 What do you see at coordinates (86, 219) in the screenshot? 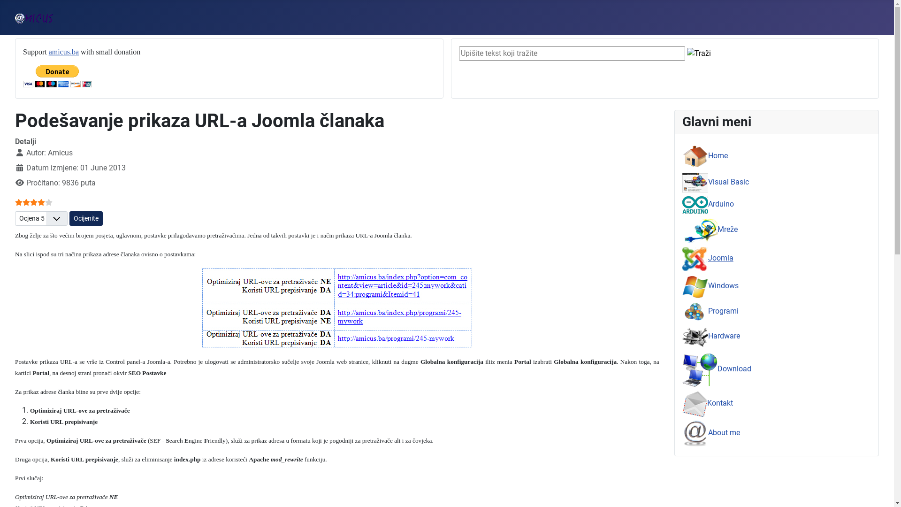
I see `Ocijenite` at bounding box center [86, 219].